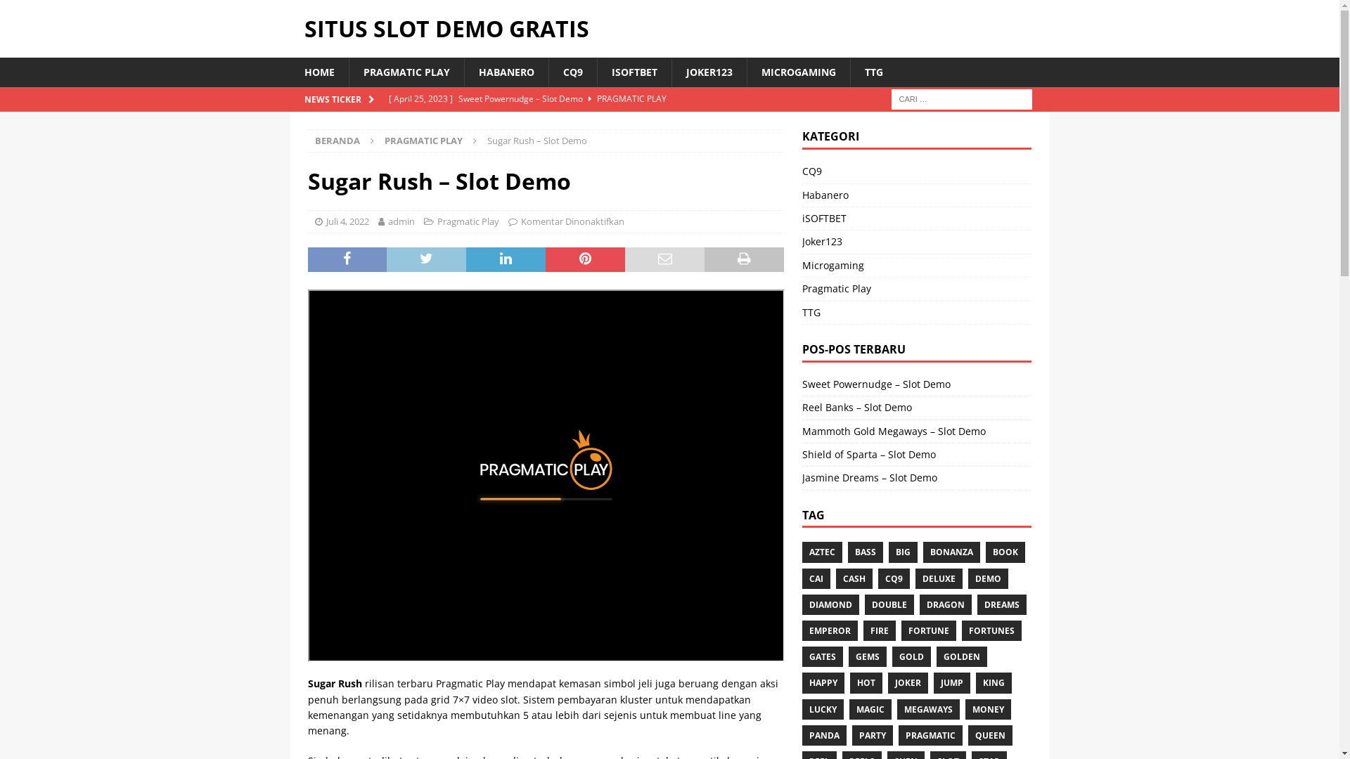 The width and height of the screenshot is (1350, 759). Describe the element at coordinates (401, 221) in the screenshot. I see `admin` at that location.